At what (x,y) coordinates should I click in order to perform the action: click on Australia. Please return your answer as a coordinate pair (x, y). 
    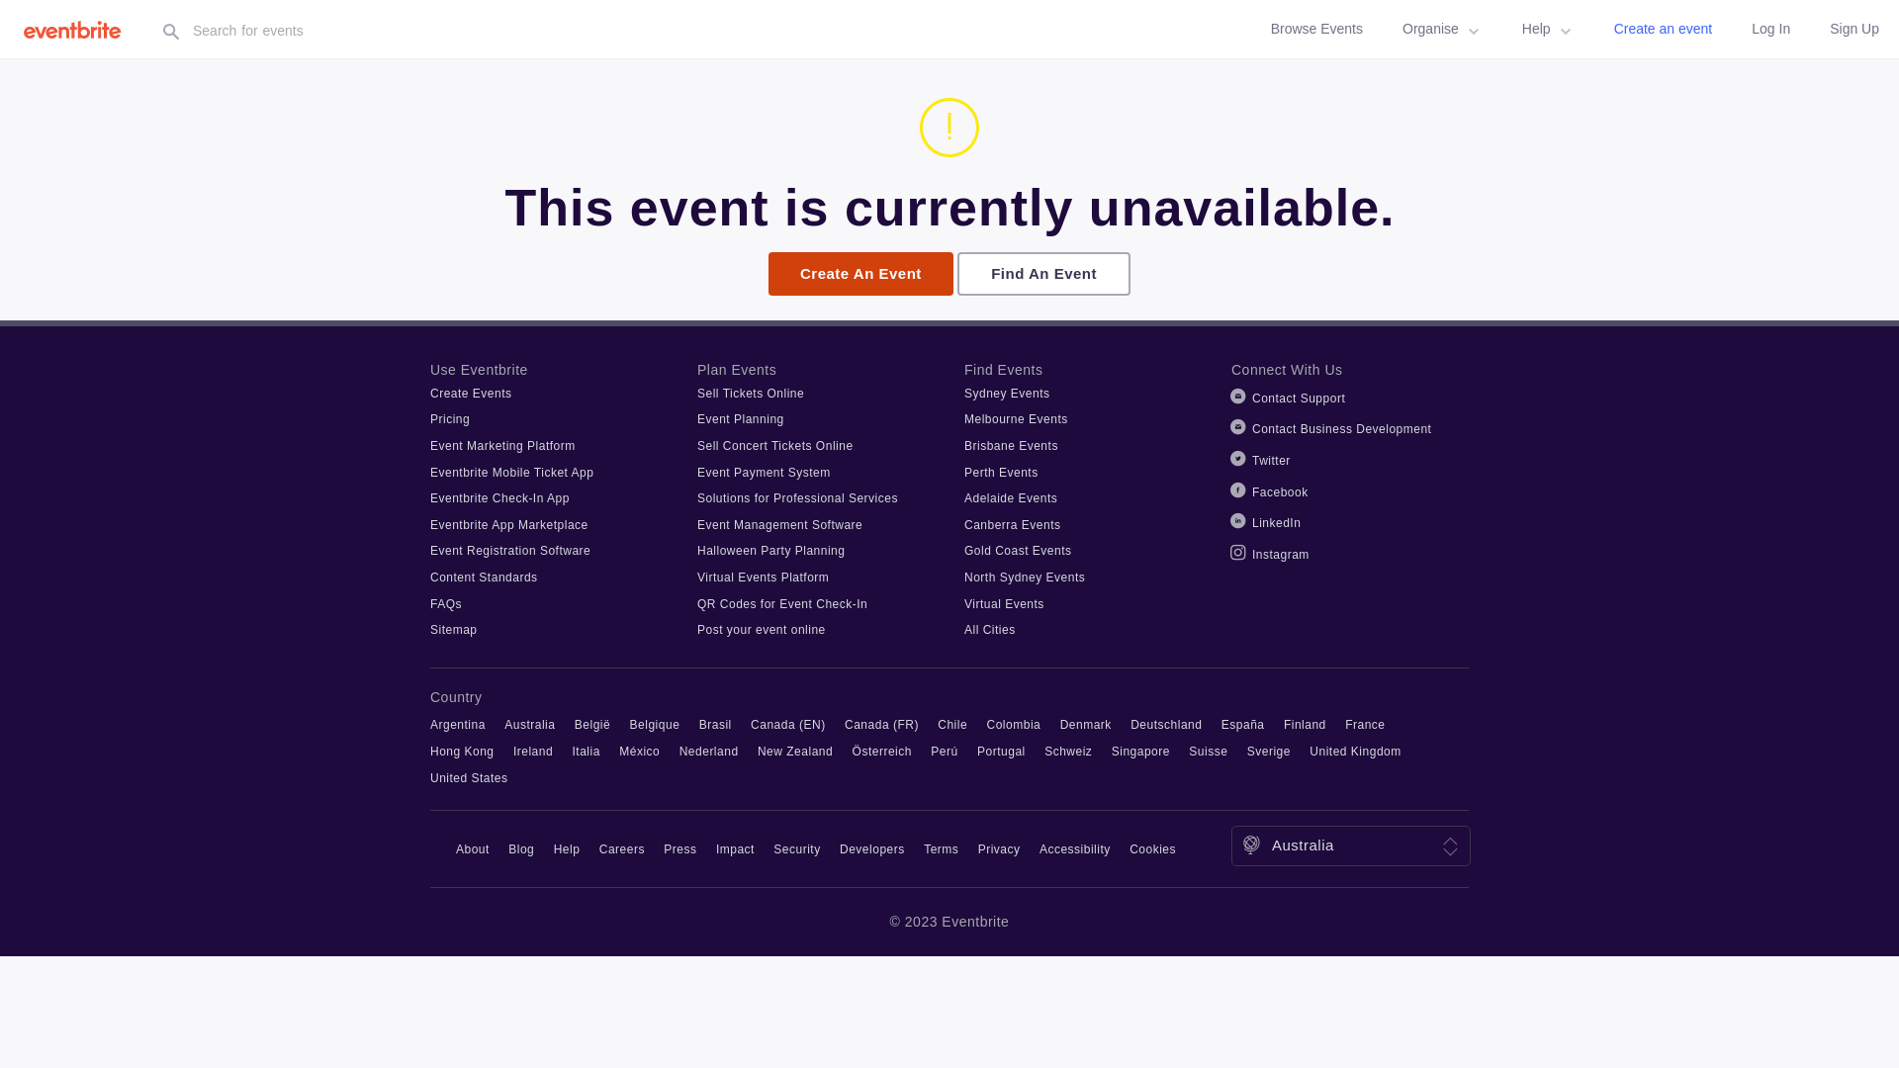
    Looking at the image, I should click on (530, 725).